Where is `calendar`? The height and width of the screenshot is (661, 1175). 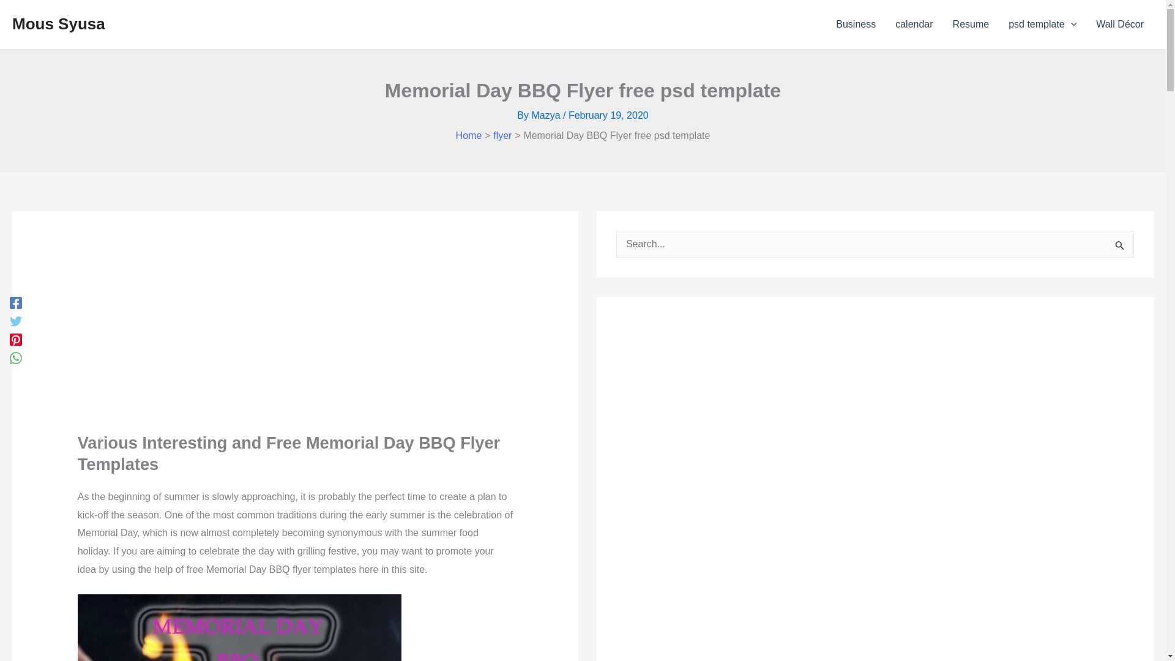
calendar is located at coordinates (914, 24).